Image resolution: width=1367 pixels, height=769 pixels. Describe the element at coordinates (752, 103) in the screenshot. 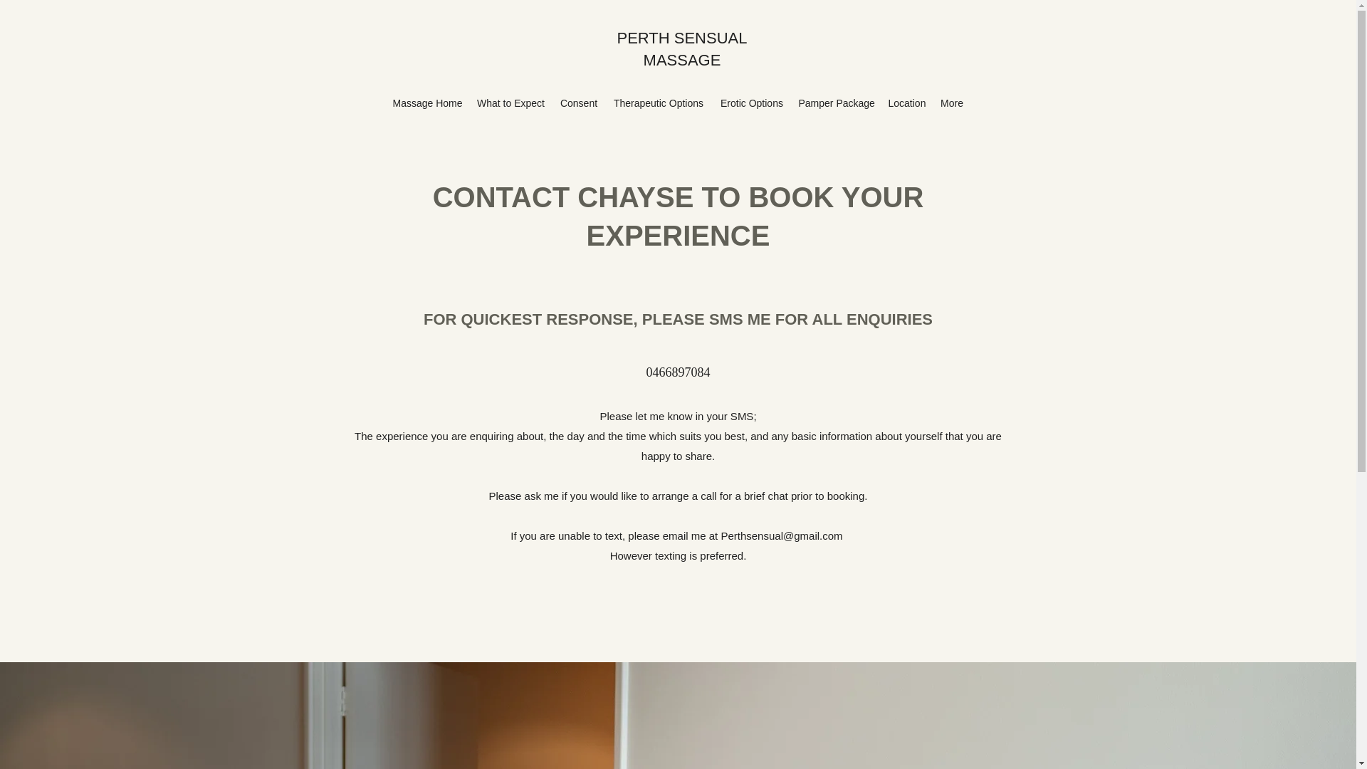

I see `Erotic Options` at that location.